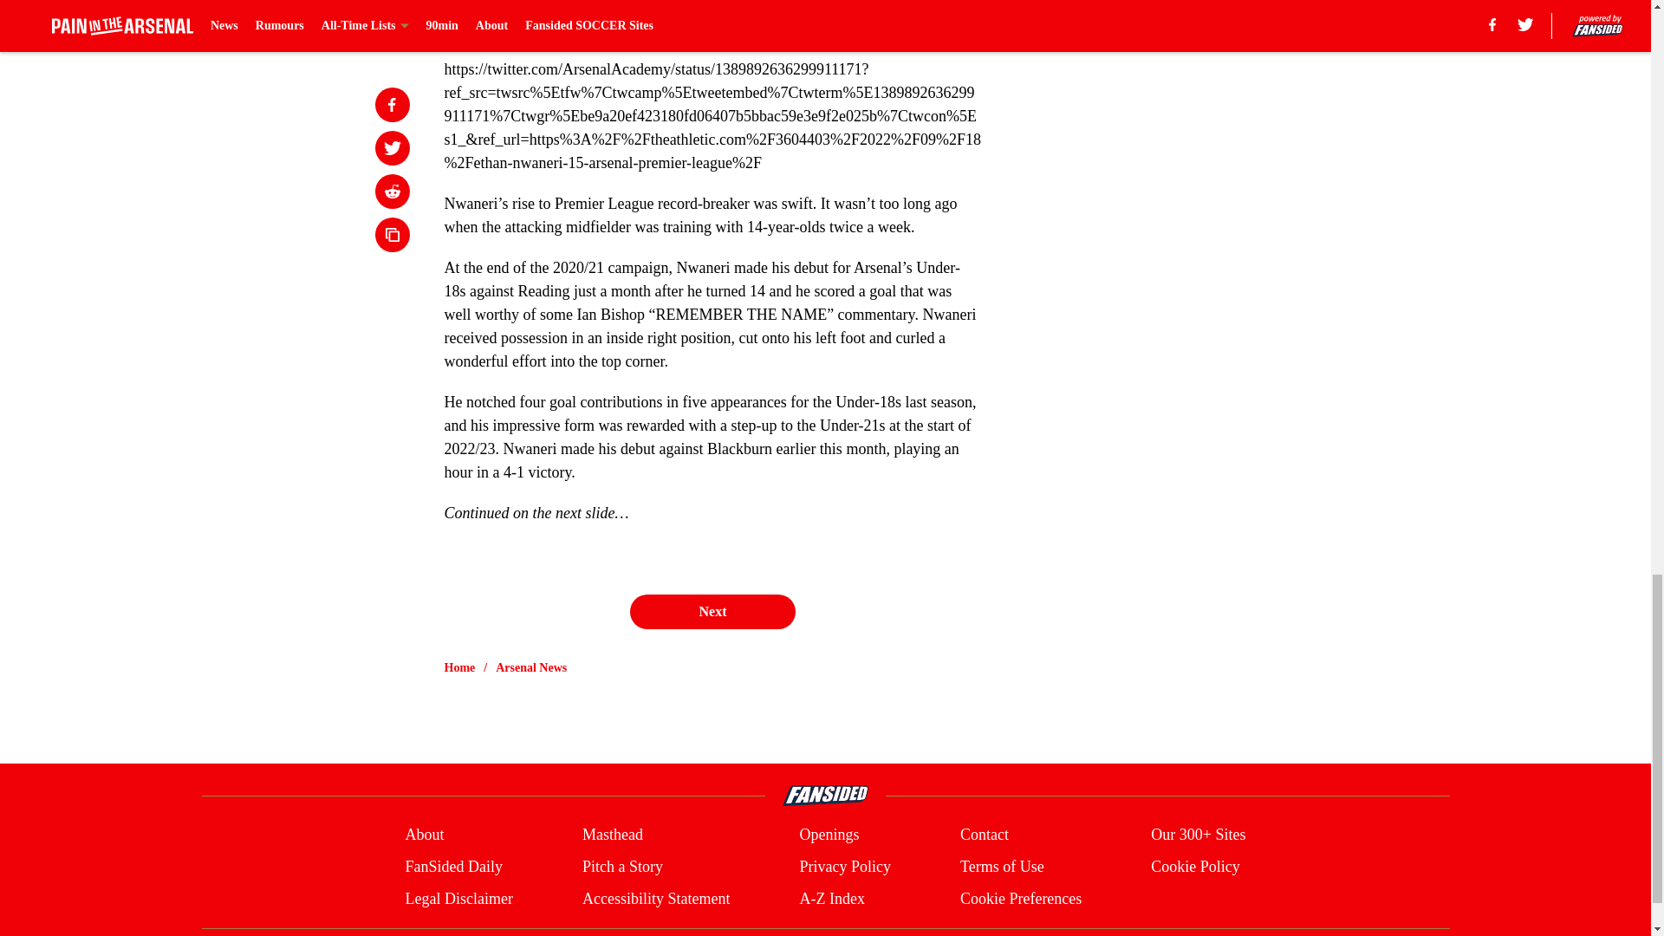 The image size is (1664, 936). I want to click on About, so click(424, 835).